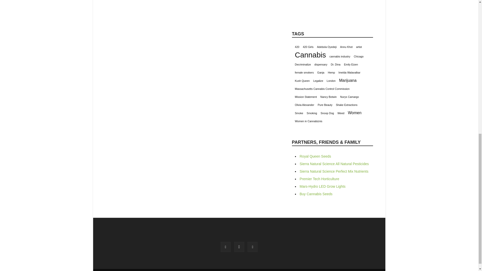 This screenshot has height=271, width=482. What do you see at coordinates (239, 247) in the screenshot?
I see `Instagram` at bounding box center [239, 247].